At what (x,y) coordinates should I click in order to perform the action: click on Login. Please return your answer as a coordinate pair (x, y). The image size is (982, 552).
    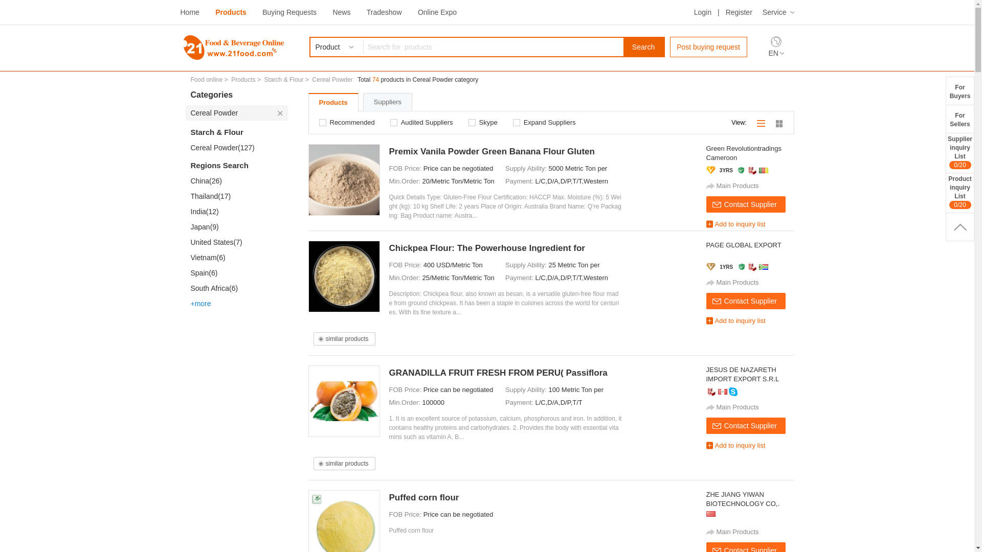
    Looking at the image, I should click on (703, 12).